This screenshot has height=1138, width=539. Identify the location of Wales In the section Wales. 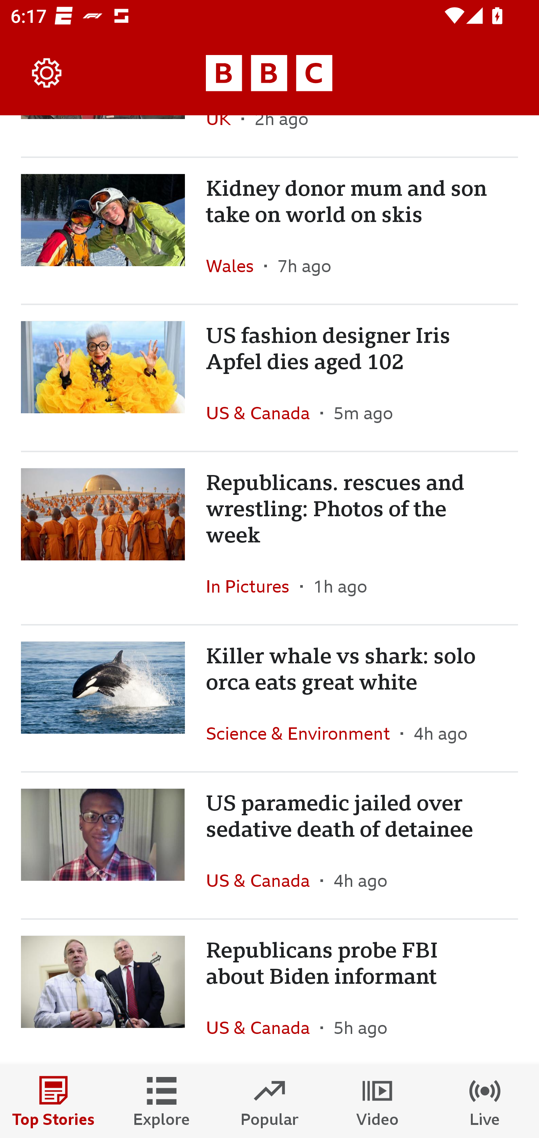
(235, 266).